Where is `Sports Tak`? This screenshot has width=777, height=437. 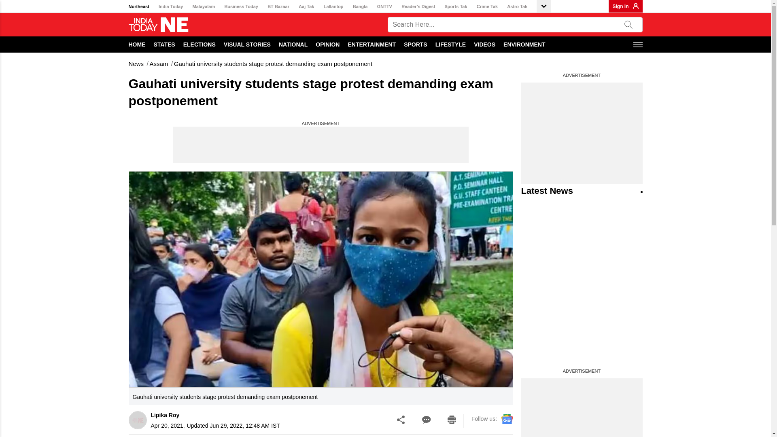 Sports Tak is located at coordinates (456, 6).